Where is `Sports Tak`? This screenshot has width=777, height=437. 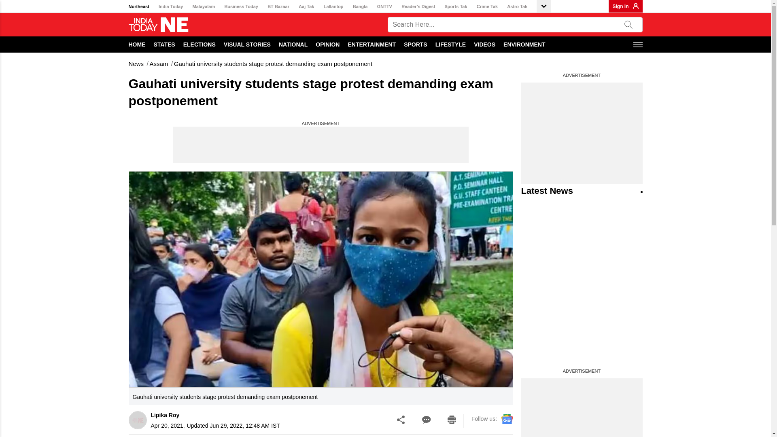 Sports Tak is located at coordinates (456, 6).